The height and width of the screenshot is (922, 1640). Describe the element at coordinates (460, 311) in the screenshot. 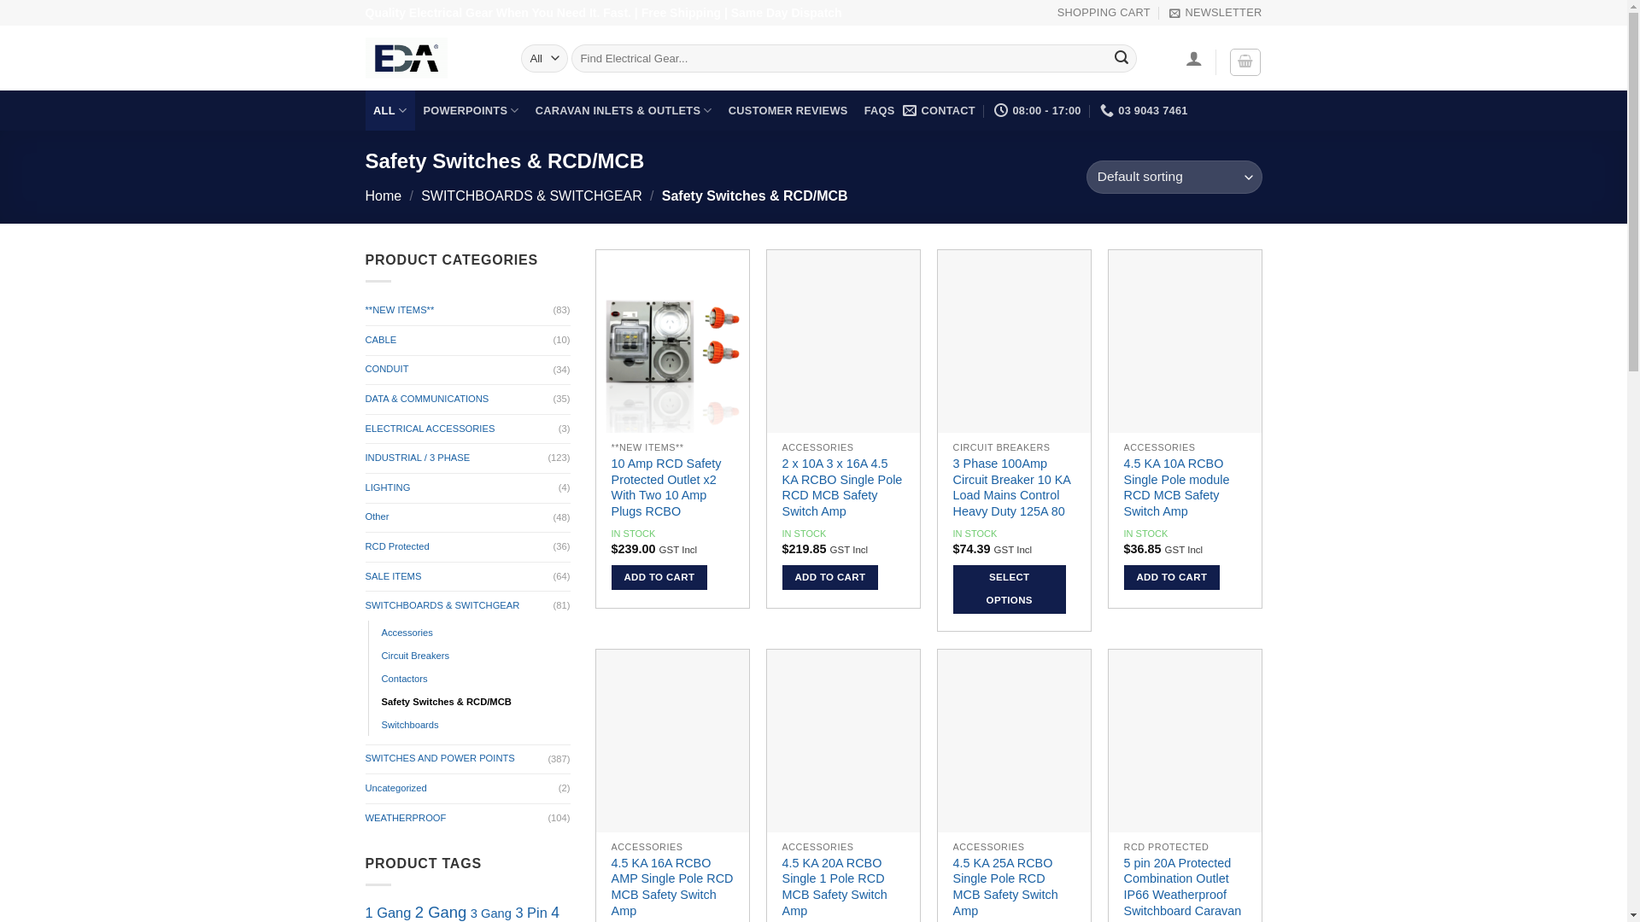

I see `**NEW ITEMS**` at that location.